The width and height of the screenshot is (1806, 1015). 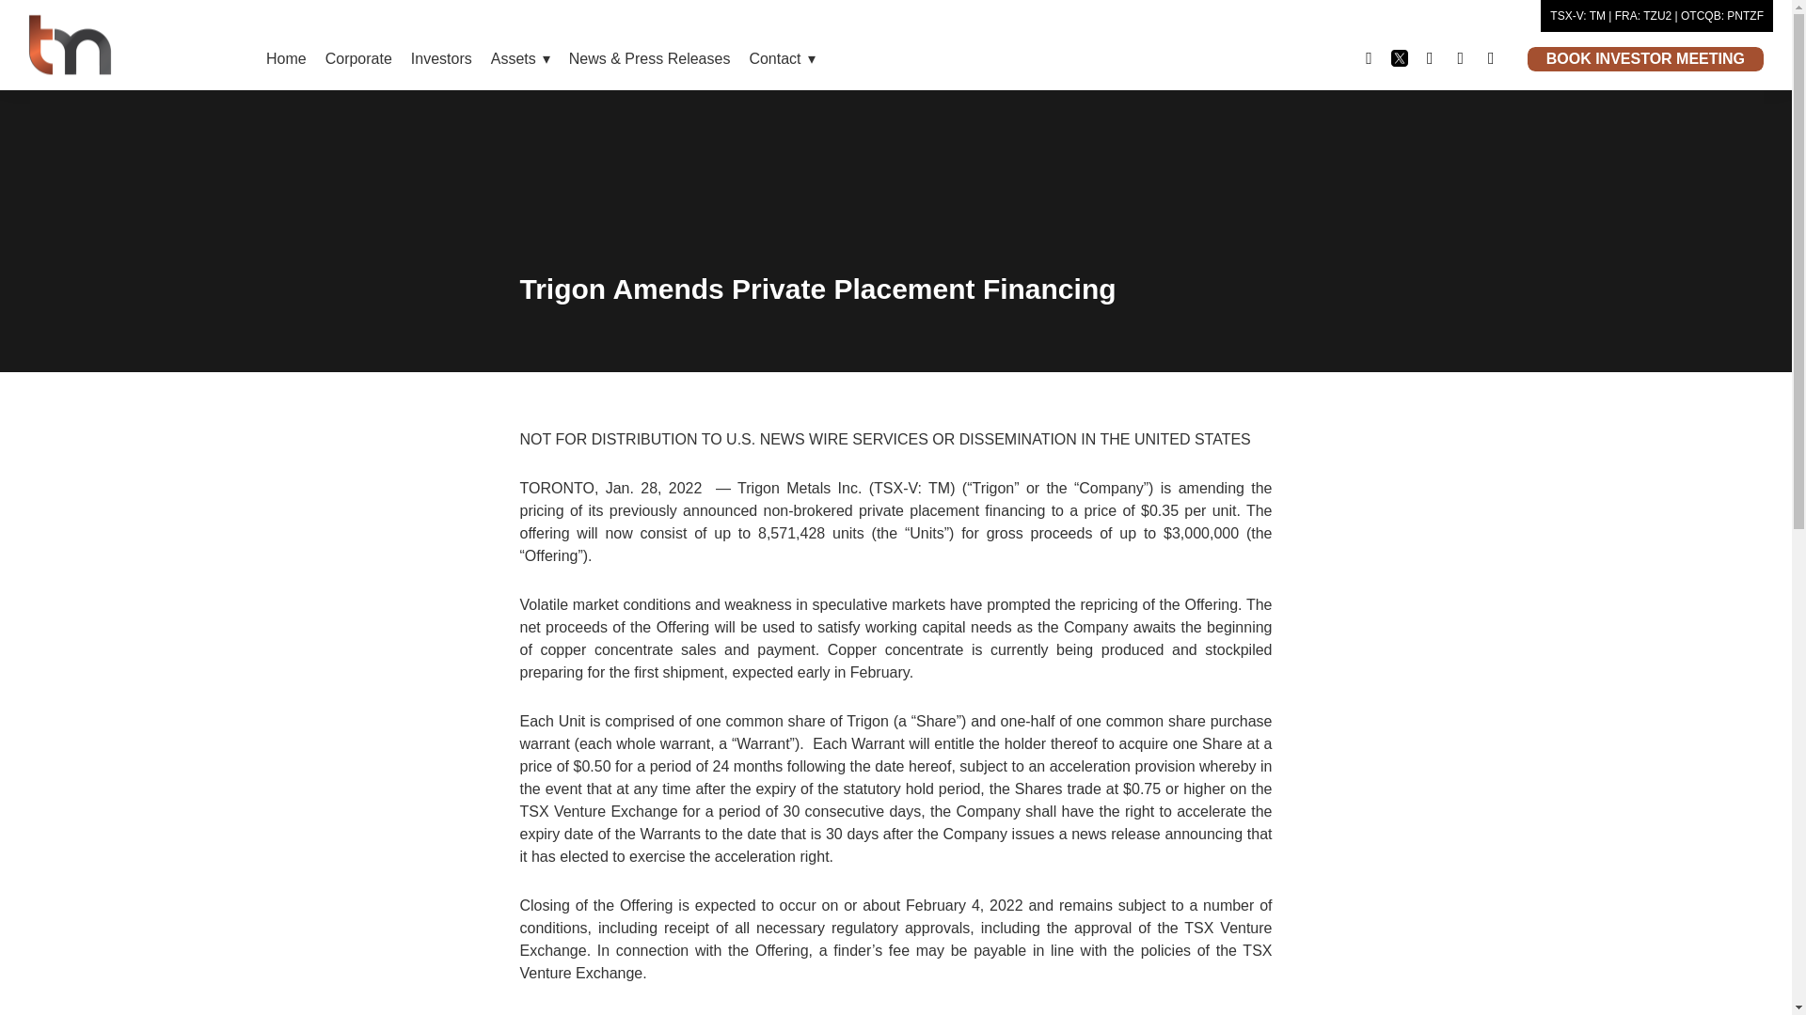 What do you see at coordinates (1430, 56) in the screenshot?
I see `instagram` at bounding box center [1430, 56].